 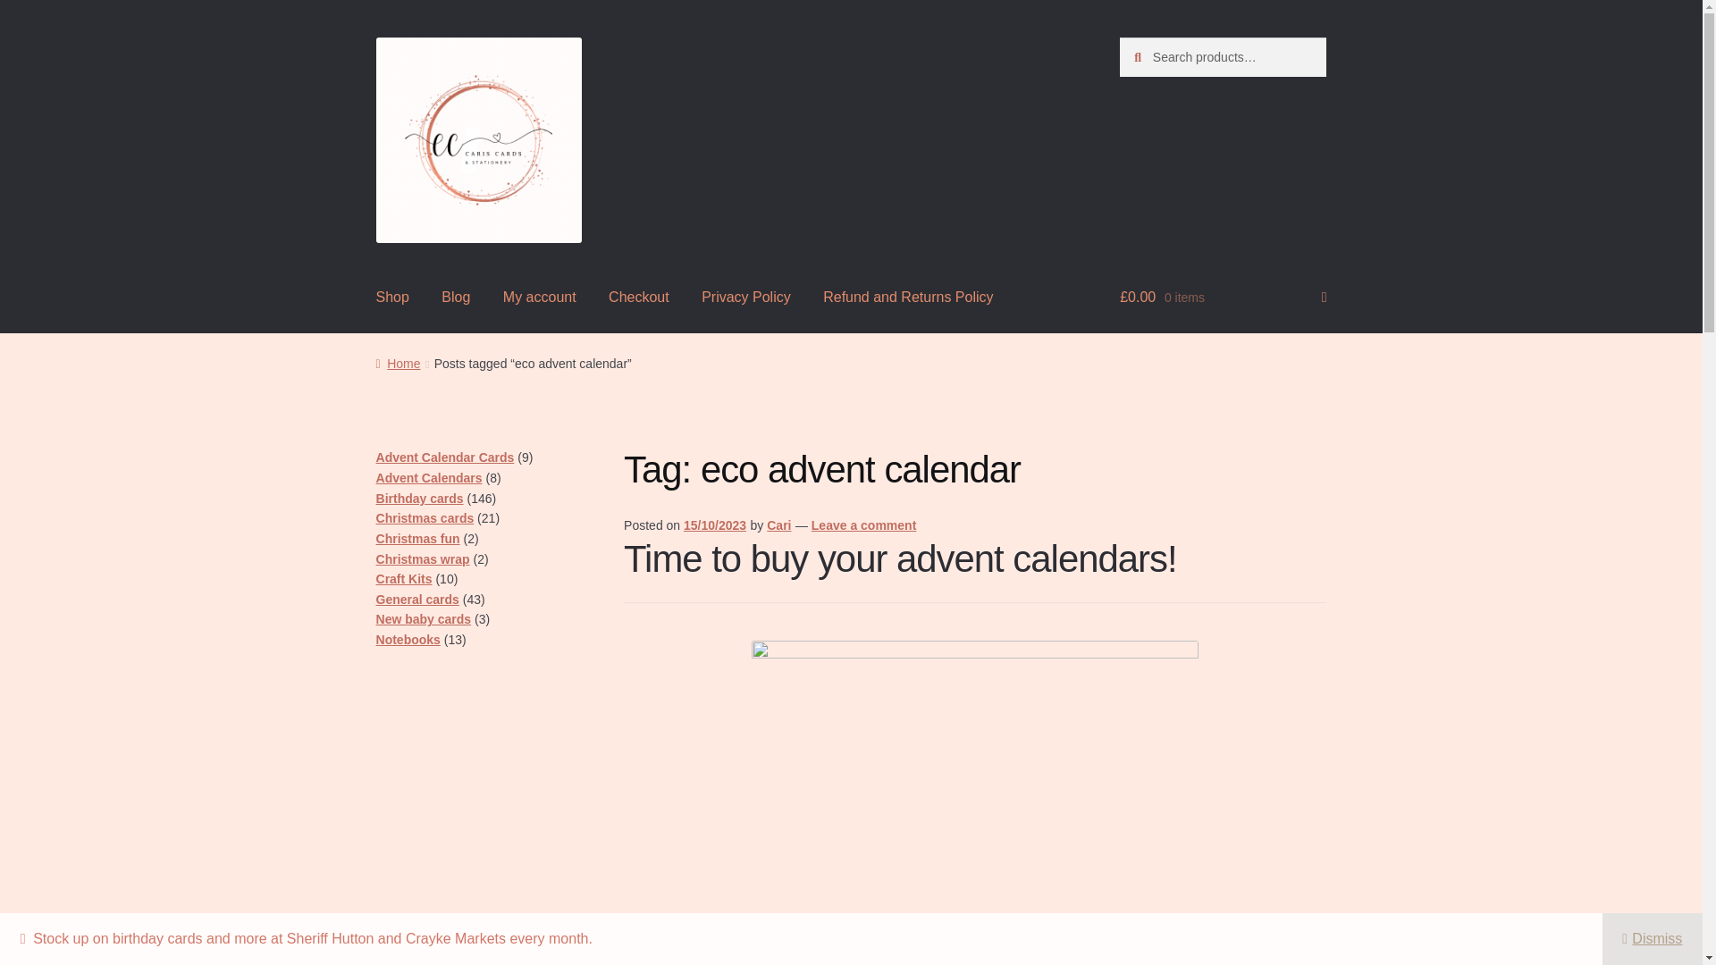 I want to click on Privacy Policy, so click(x=745, y=298).